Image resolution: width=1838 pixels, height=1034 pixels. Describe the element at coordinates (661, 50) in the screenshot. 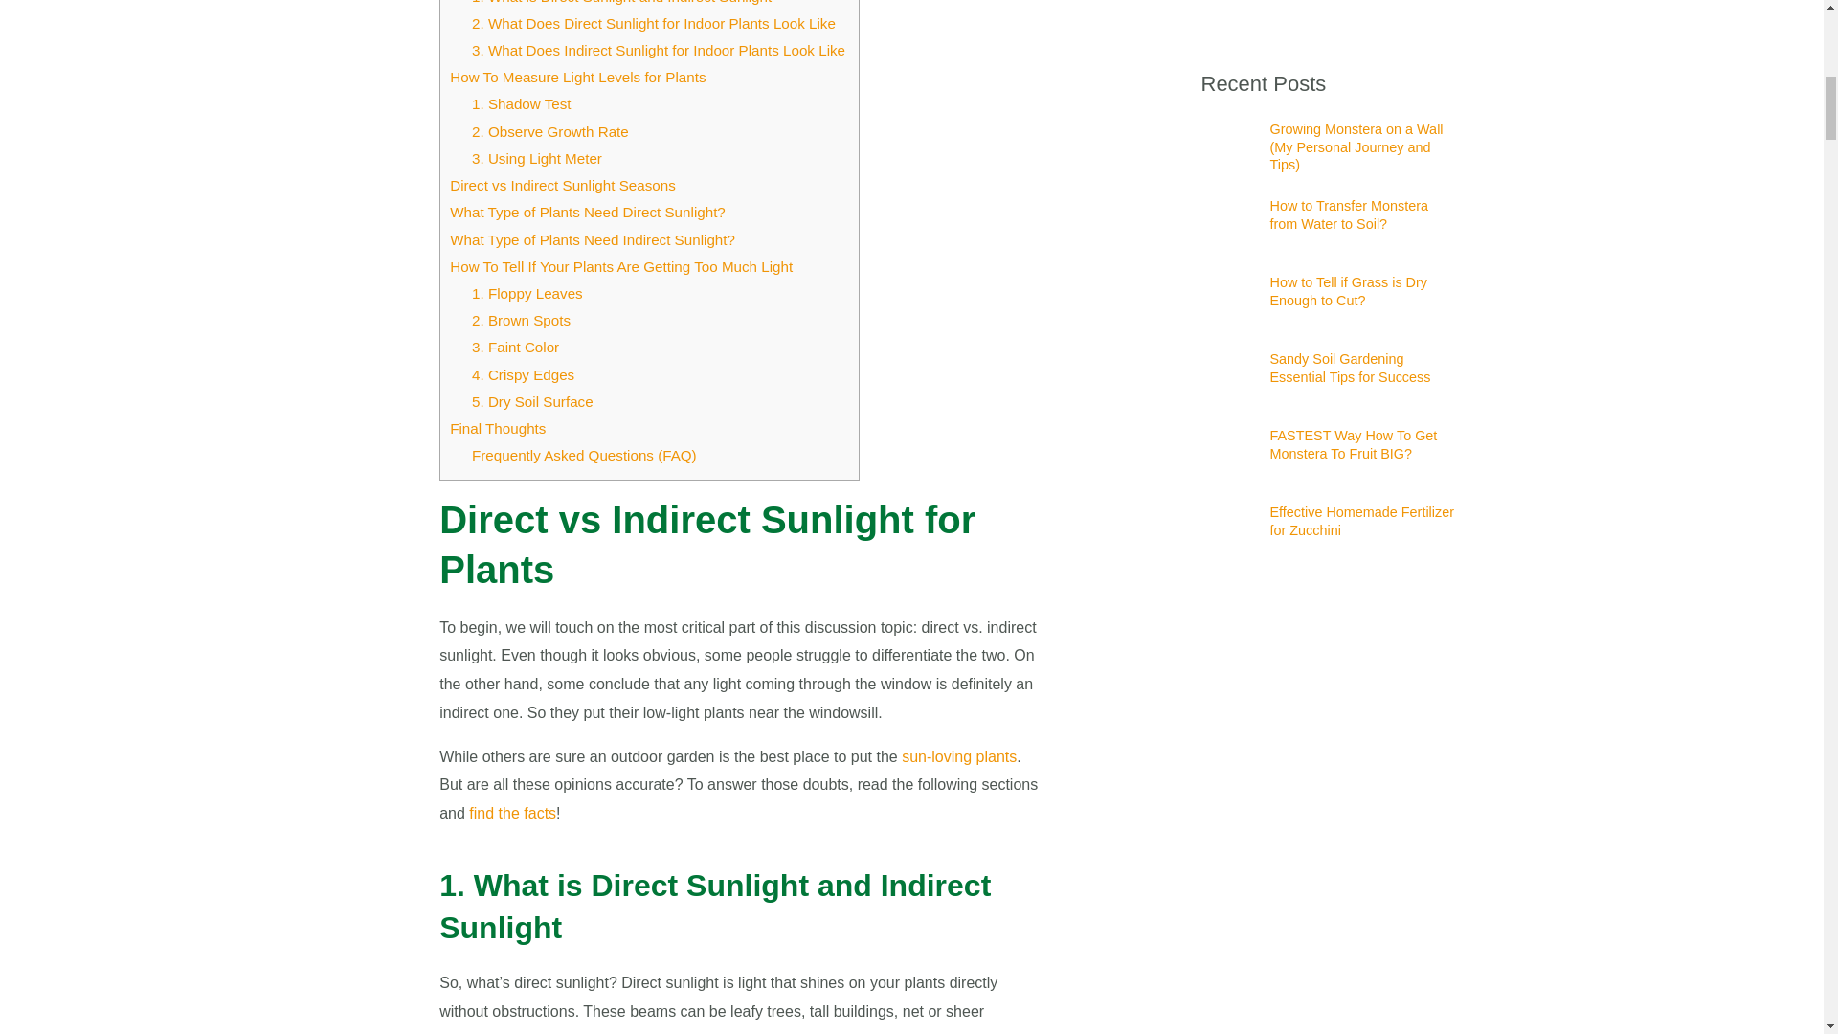

I see `3. What Does Indirect Sunlight for Indoor Plants Look Like ` at that location.